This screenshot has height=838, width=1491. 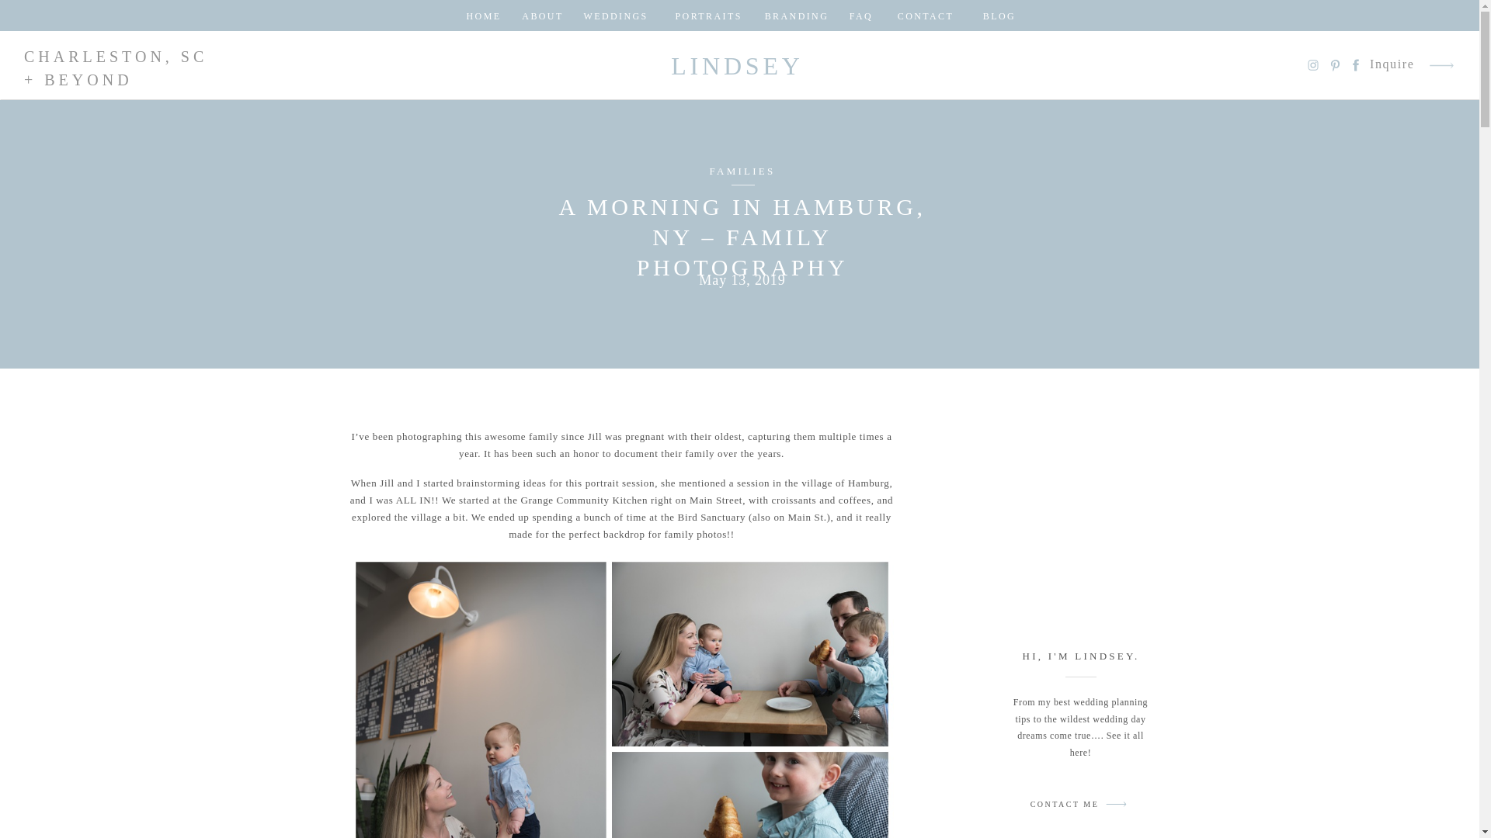 I want to click on BRANDING, so click(x=796, y=16).